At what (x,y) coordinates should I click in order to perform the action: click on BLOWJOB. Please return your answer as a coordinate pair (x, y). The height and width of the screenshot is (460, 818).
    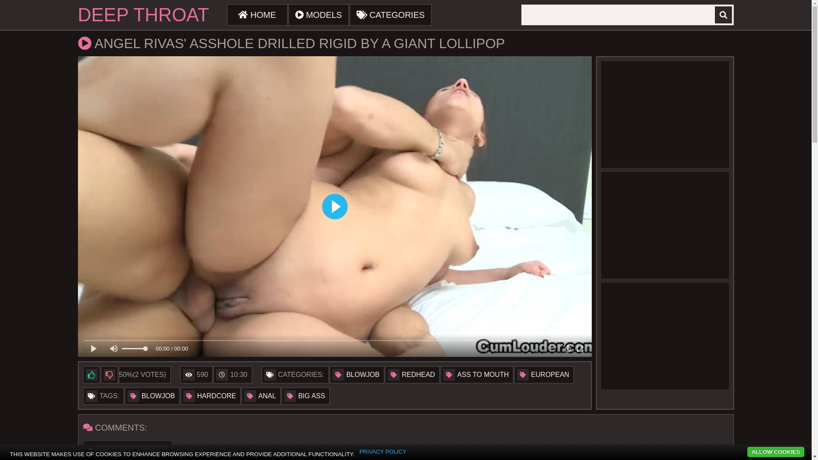
    Looking at the image, I should click on (152, 396).